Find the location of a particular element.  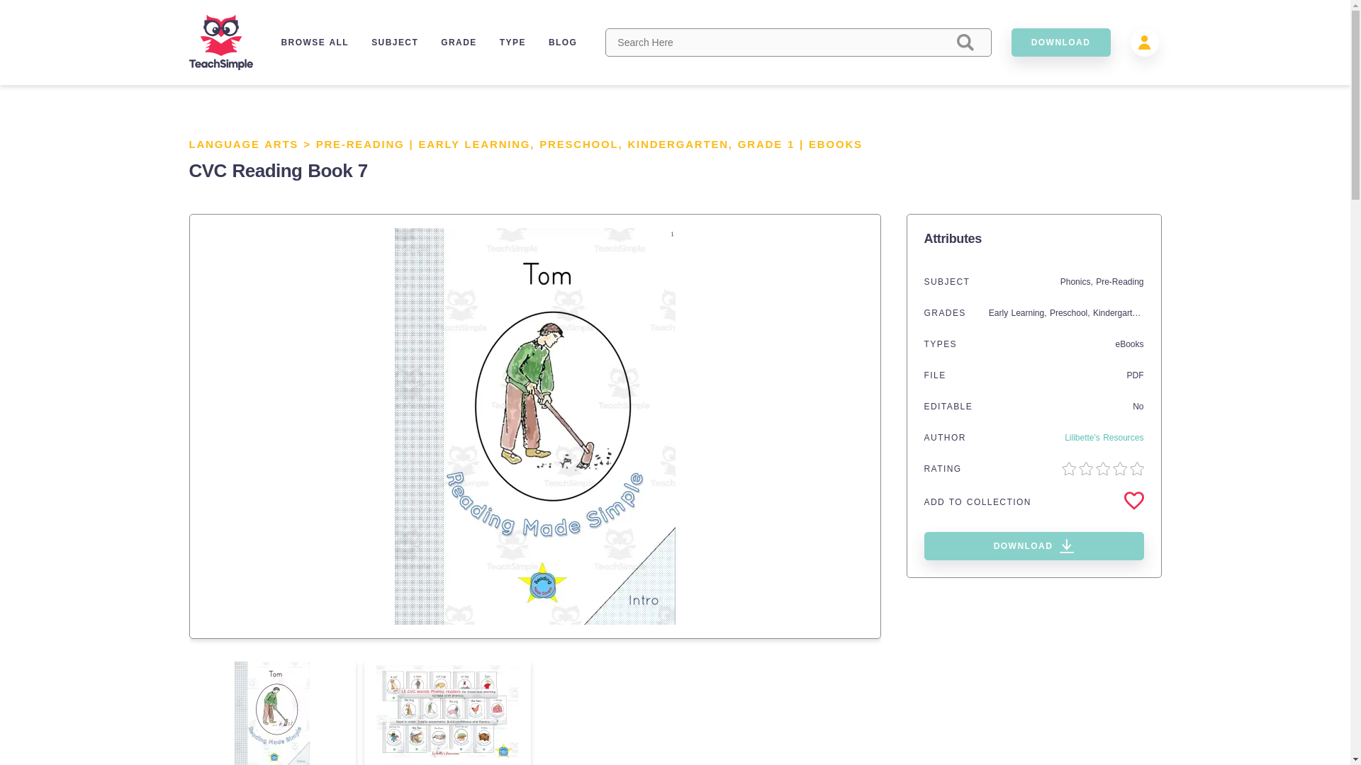

DOWNLOAD is located at coordinates (1034, 545).